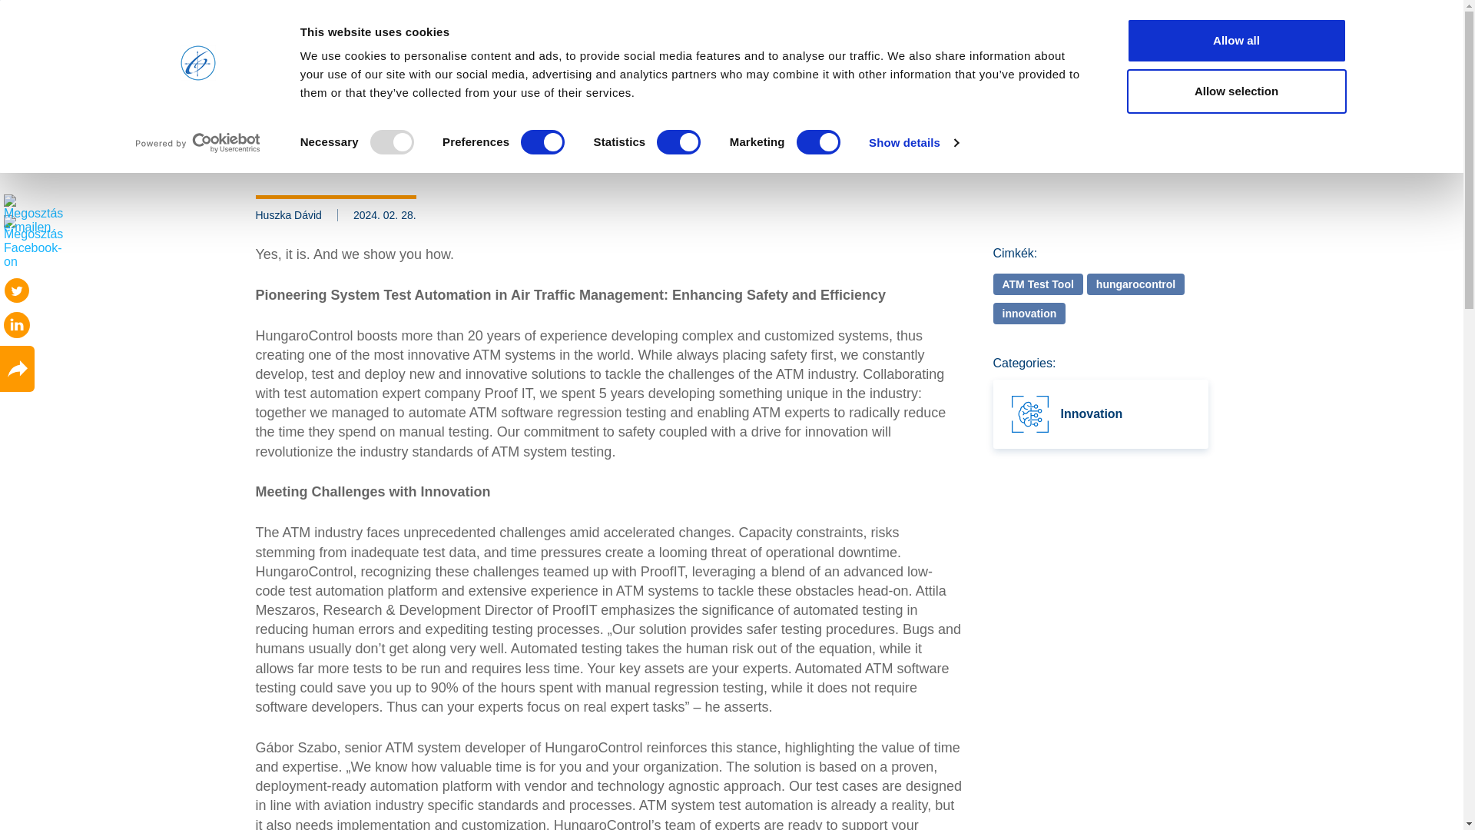  Describe the element at coordinates (1052, 15) in the screenshot. I see `High contrast mode` at that location.